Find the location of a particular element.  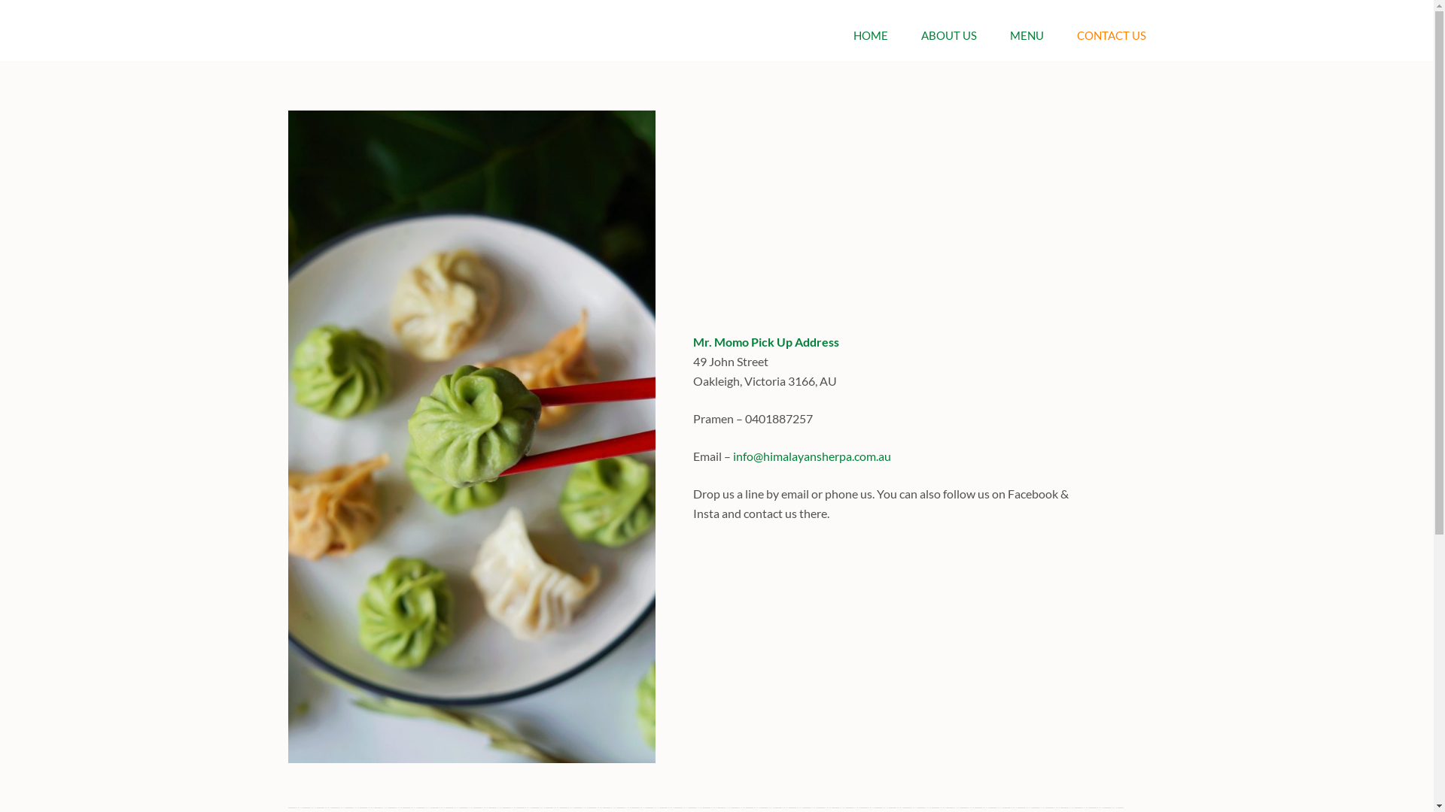

CONTACT US is located at coordinates (1111, 45).